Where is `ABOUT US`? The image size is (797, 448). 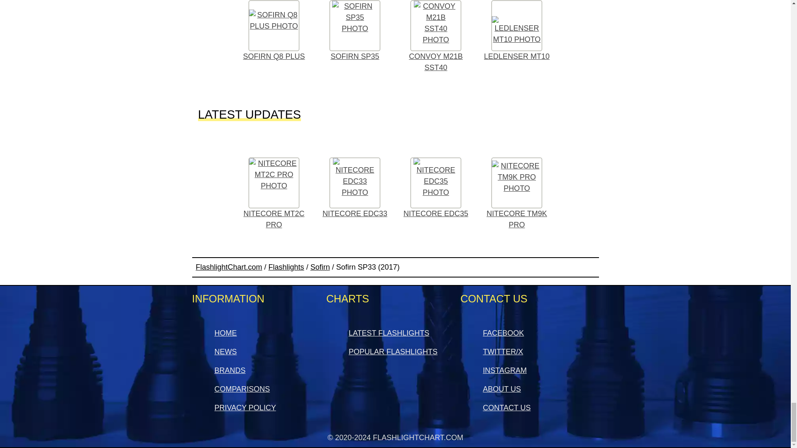
ABOUT US is located at coordinates (502, 389).